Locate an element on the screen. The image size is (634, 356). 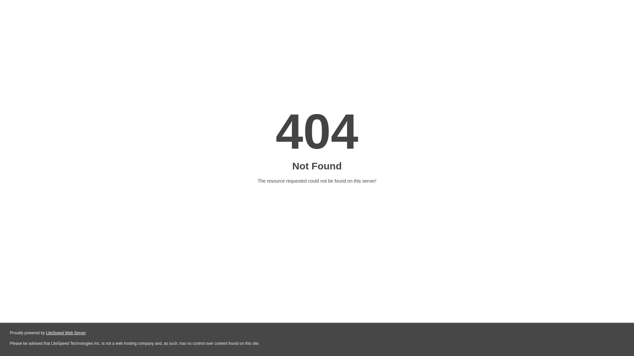
LiteSpeed Web Server is located at coordinates (66, 333).